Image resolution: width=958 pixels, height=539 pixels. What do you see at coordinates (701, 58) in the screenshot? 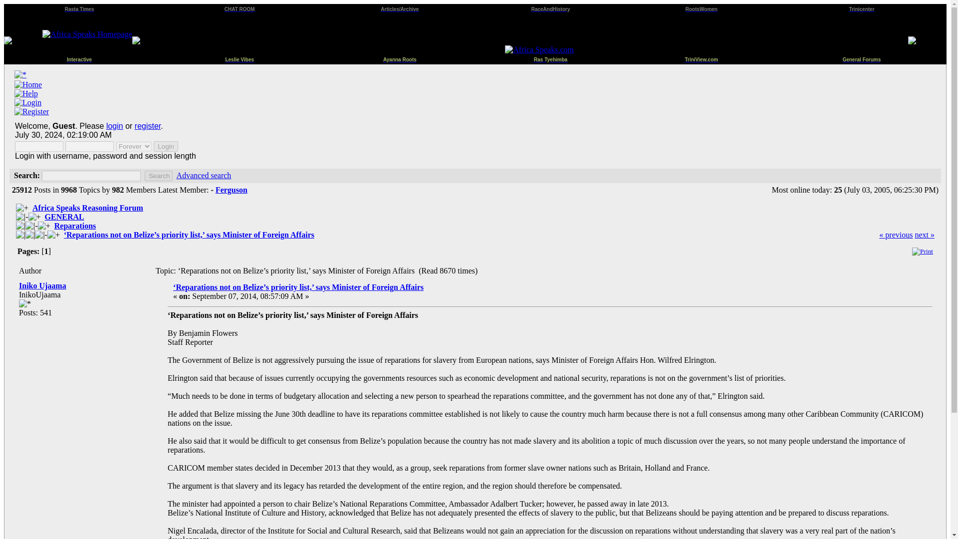
I see `TriniView.com` at bounding box center [701, 58].